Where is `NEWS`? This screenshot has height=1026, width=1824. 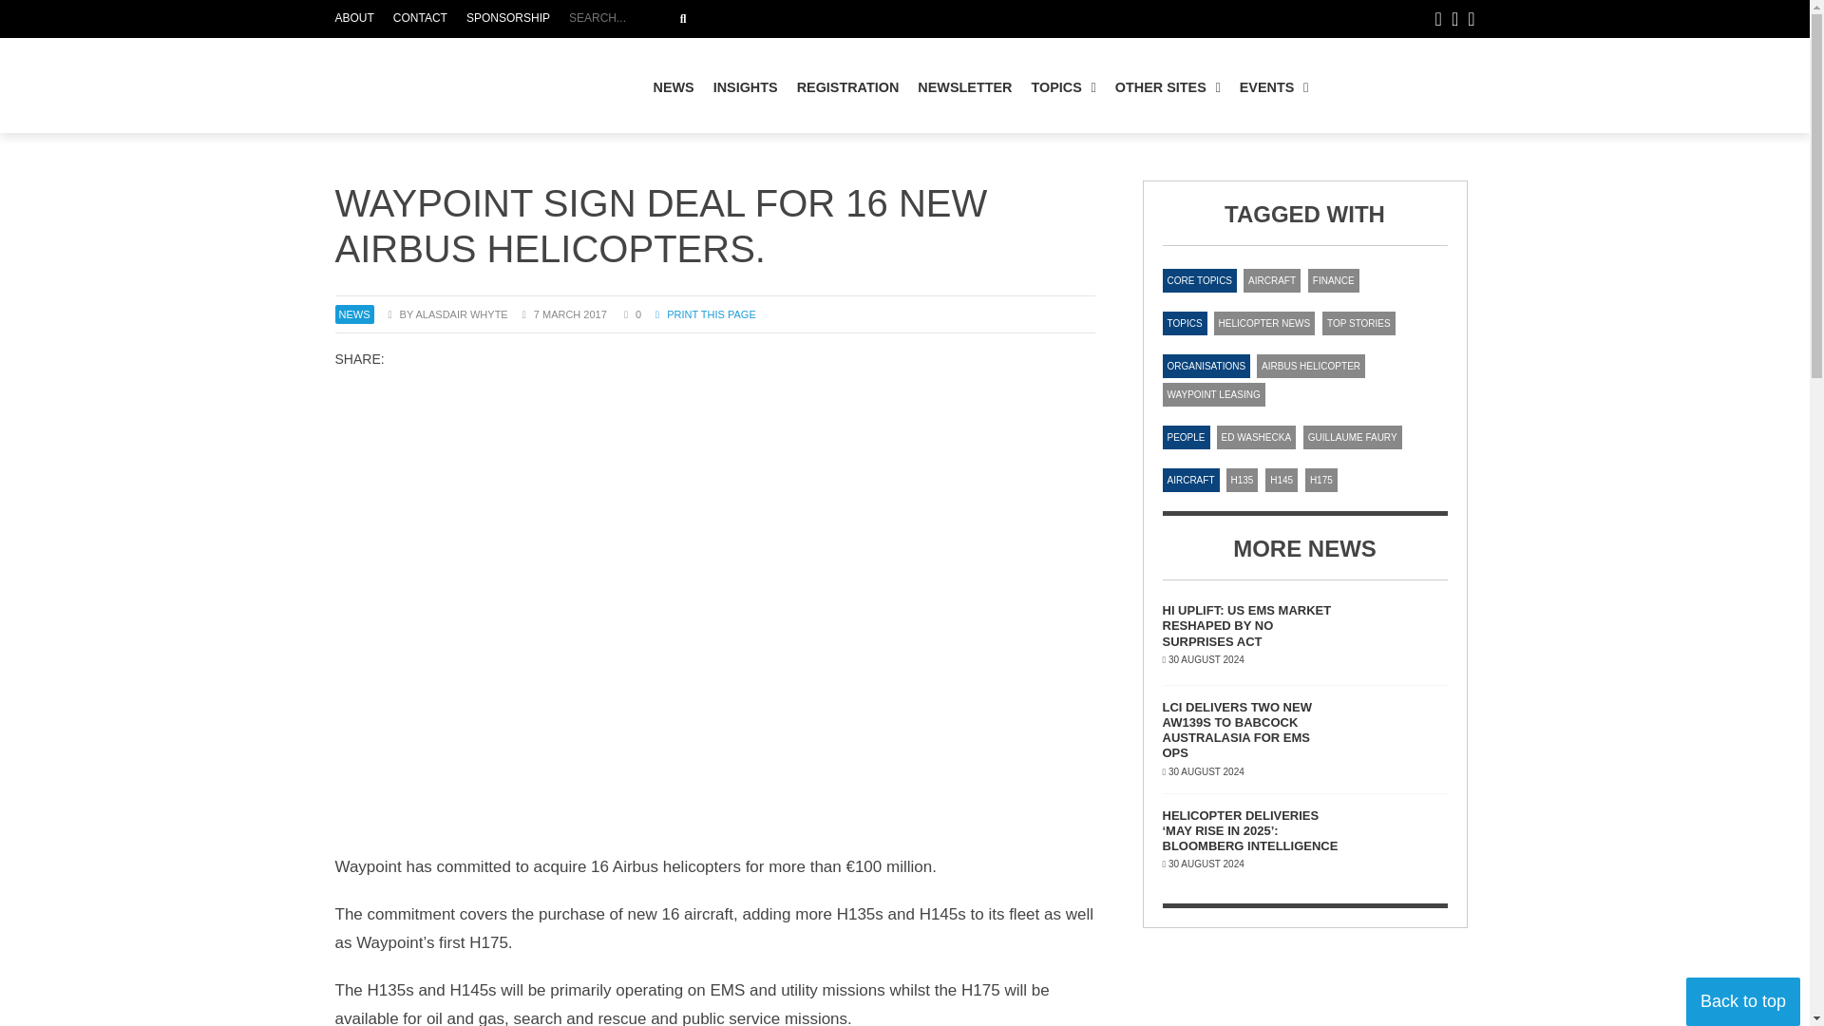
NEWS is located at coordinates (1274, 87).